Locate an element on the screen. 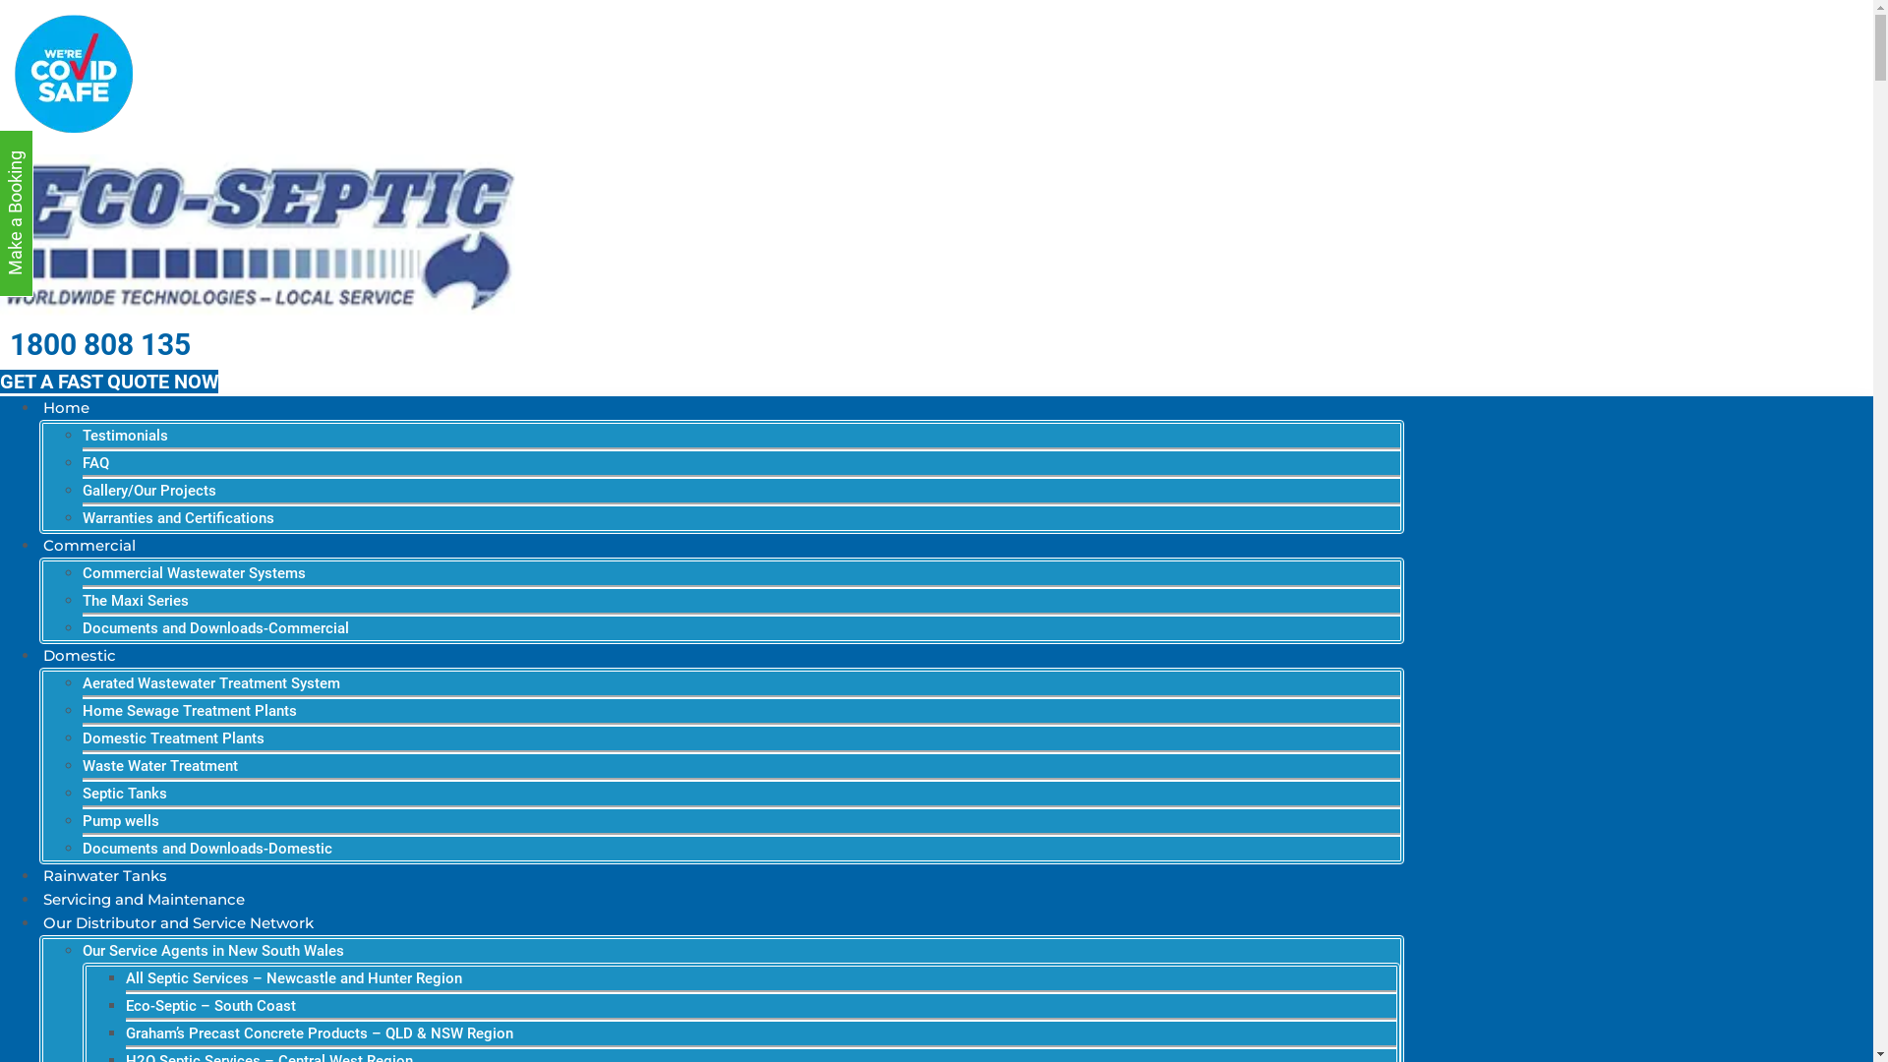  FAQ is located at coordinates (96, 463).